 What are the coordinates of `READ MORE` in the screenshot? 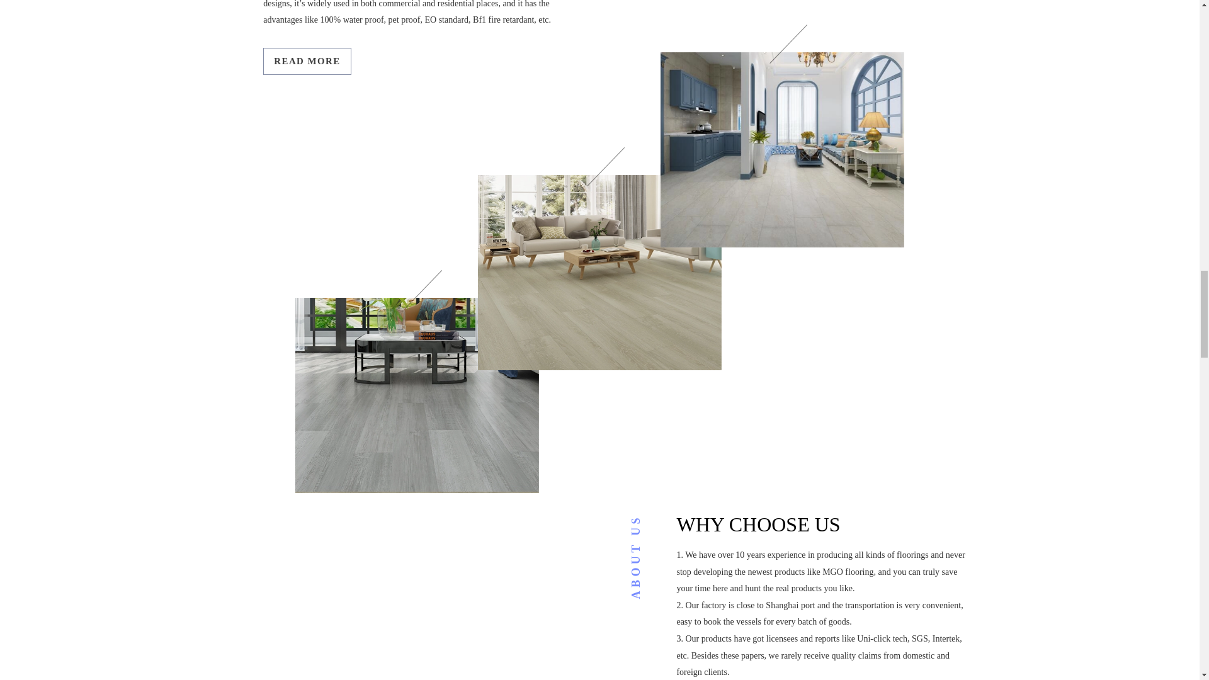 It's located at (307, 60).